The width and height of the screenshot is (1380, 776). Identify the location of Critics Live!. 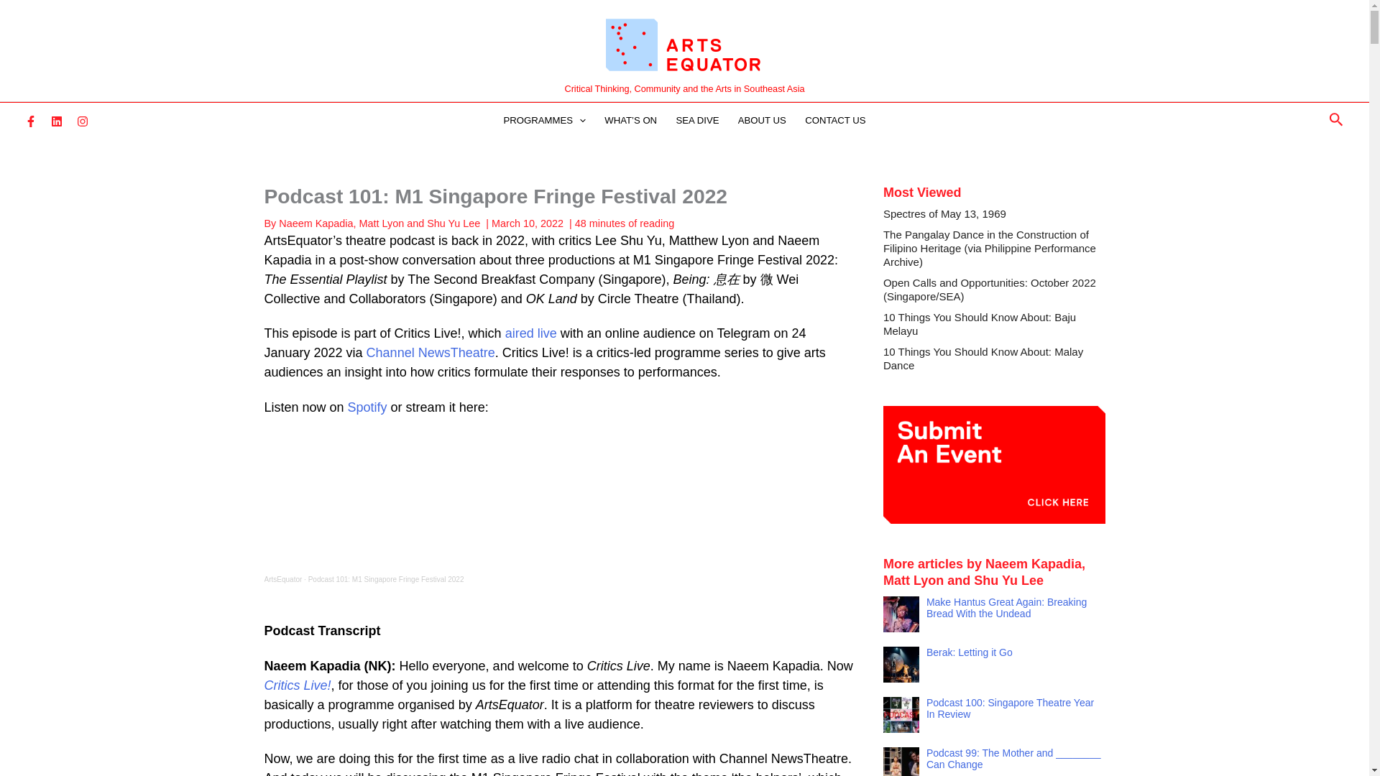
(298, 685).